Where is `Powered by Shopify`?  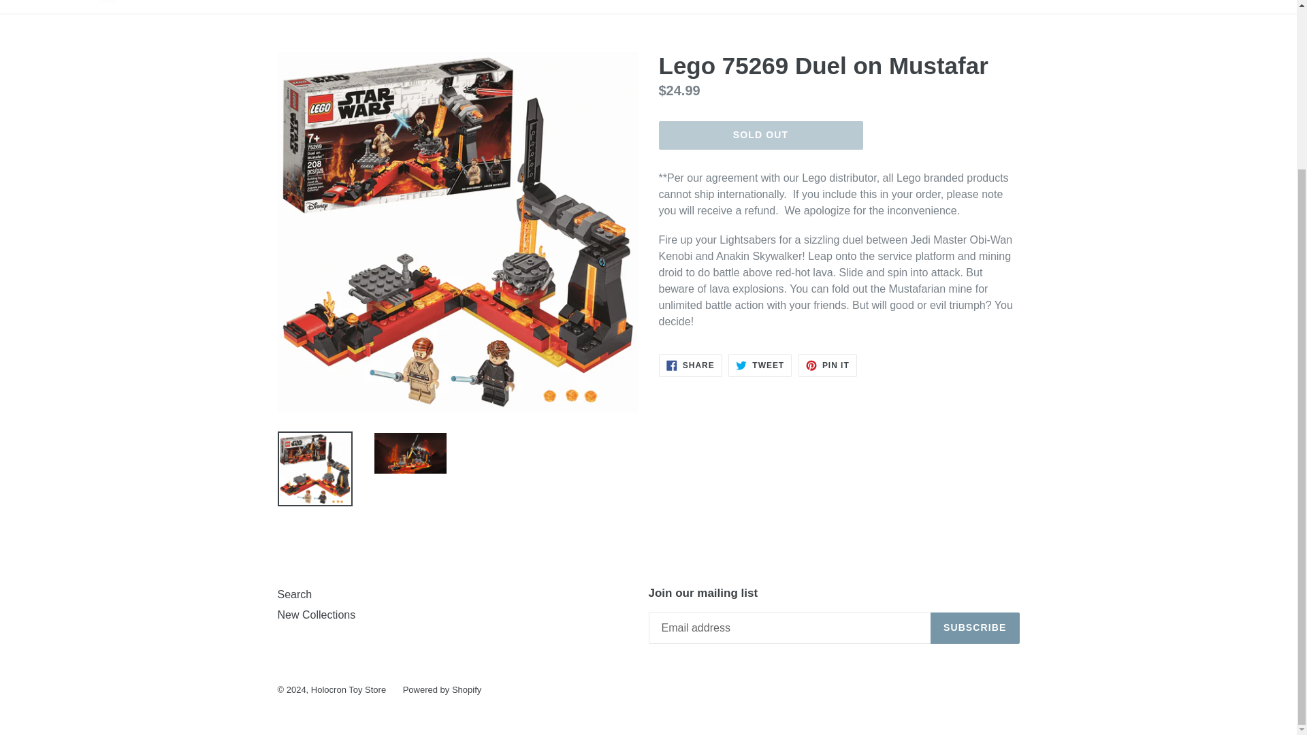 Powered by Shopify is located at coordinates (348, 689).